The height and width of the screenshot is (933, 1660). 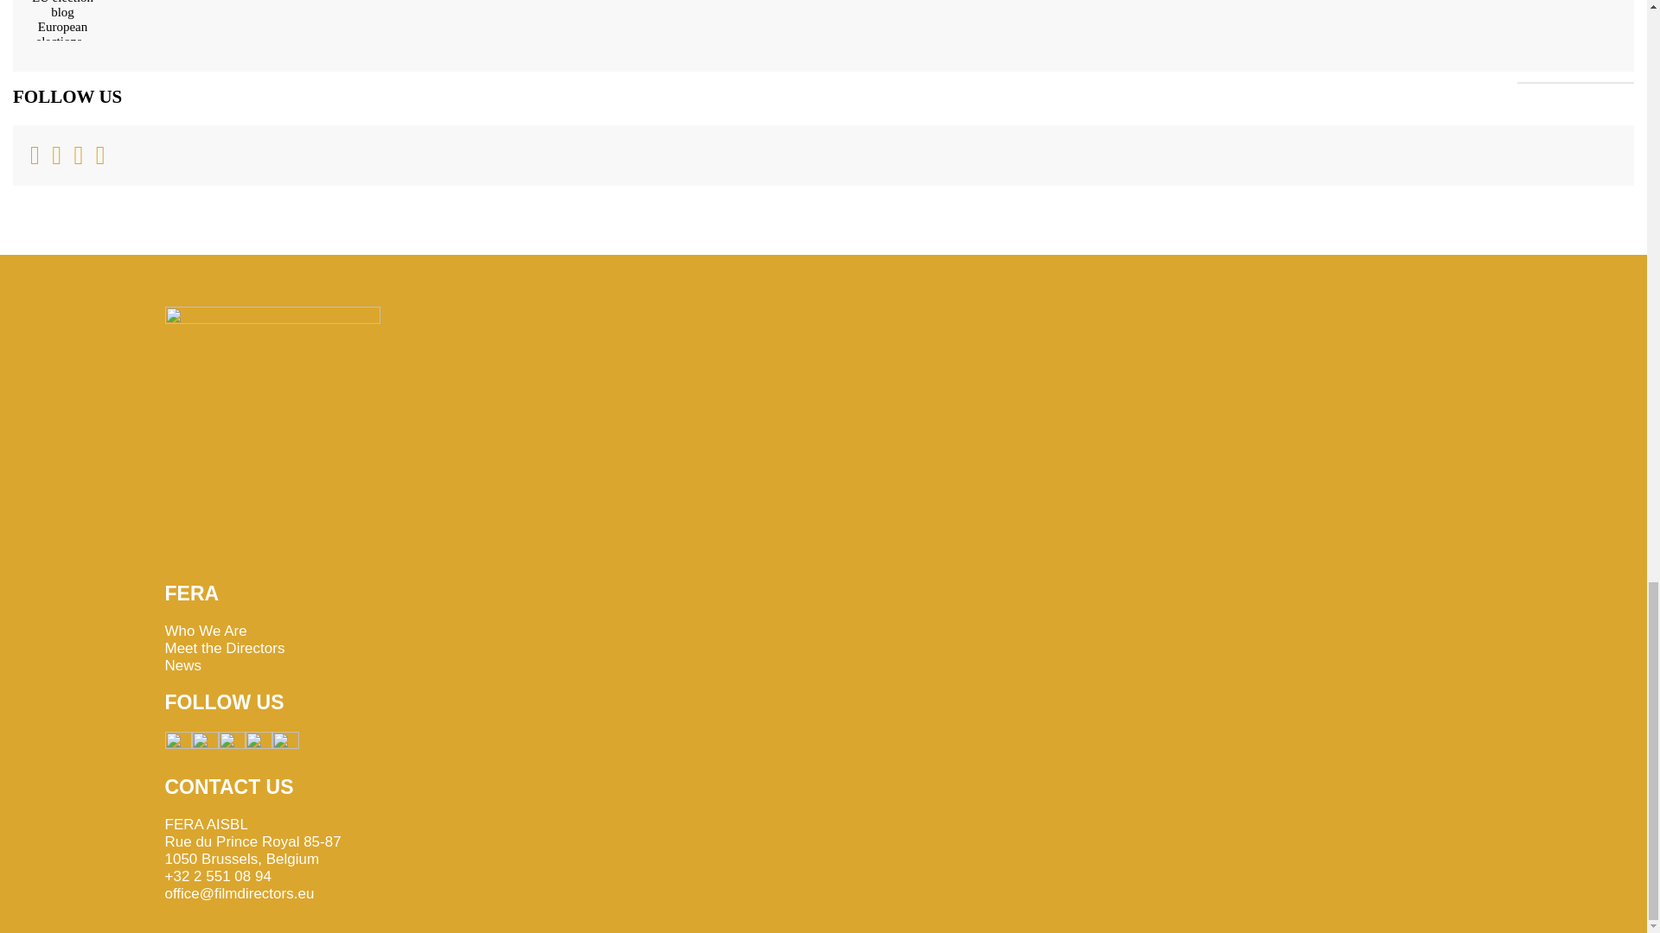 I want to click on Who We Are, so click(x=205, y=631).